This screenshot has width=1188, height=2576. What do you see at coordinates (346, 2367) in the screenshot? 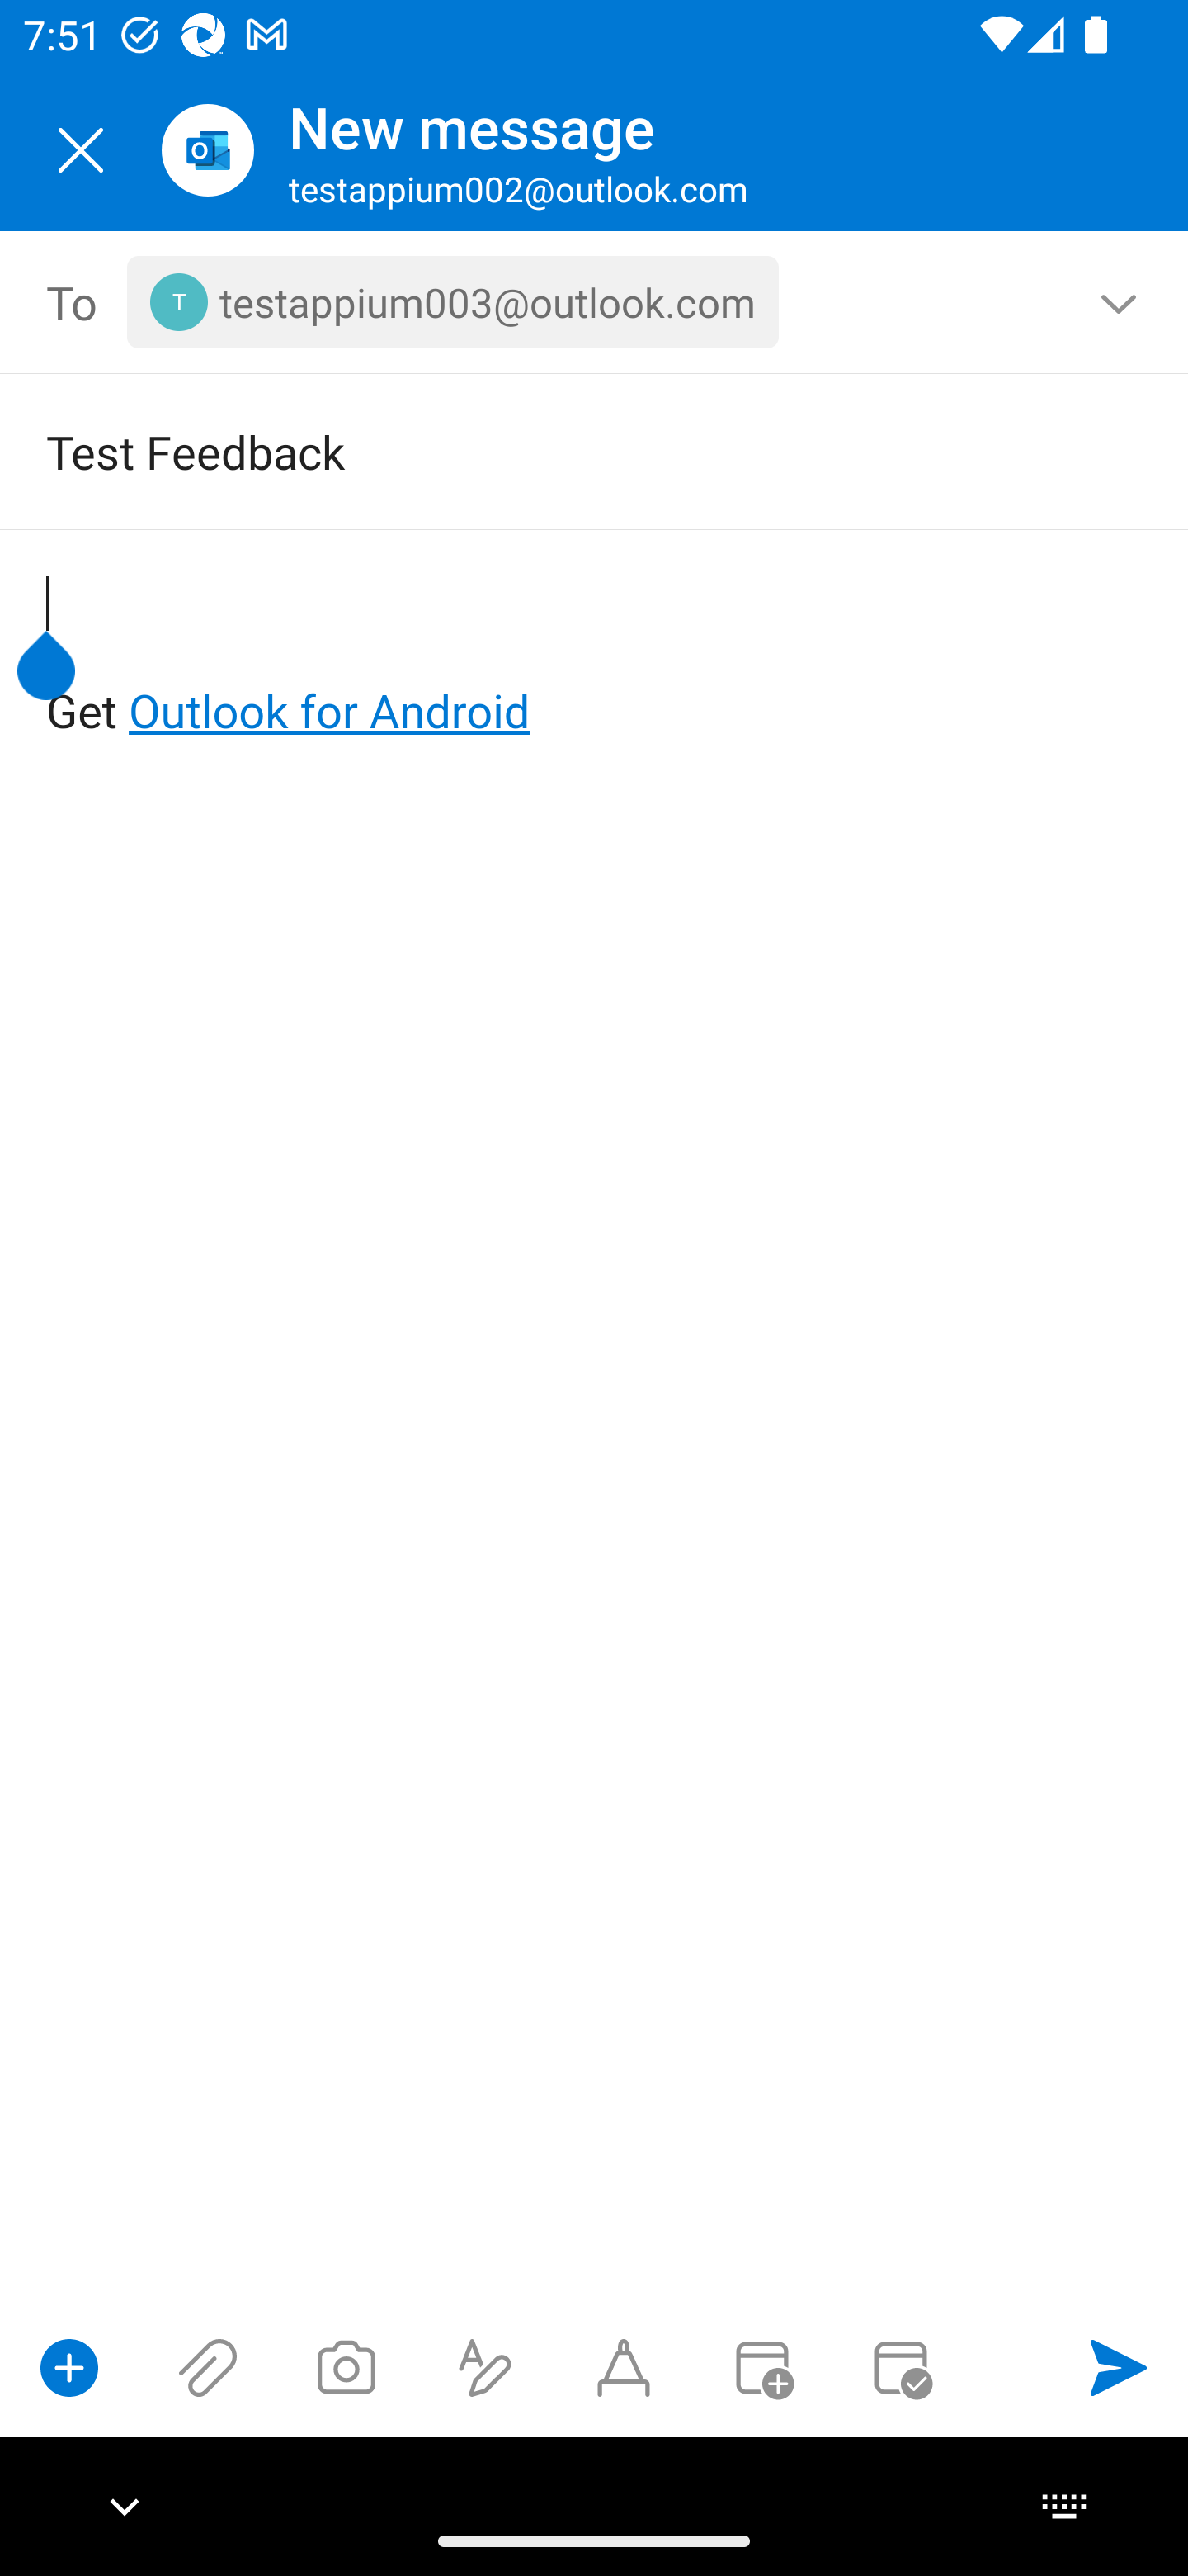
I see `Take a photo` at bounding box center [346, 2367].